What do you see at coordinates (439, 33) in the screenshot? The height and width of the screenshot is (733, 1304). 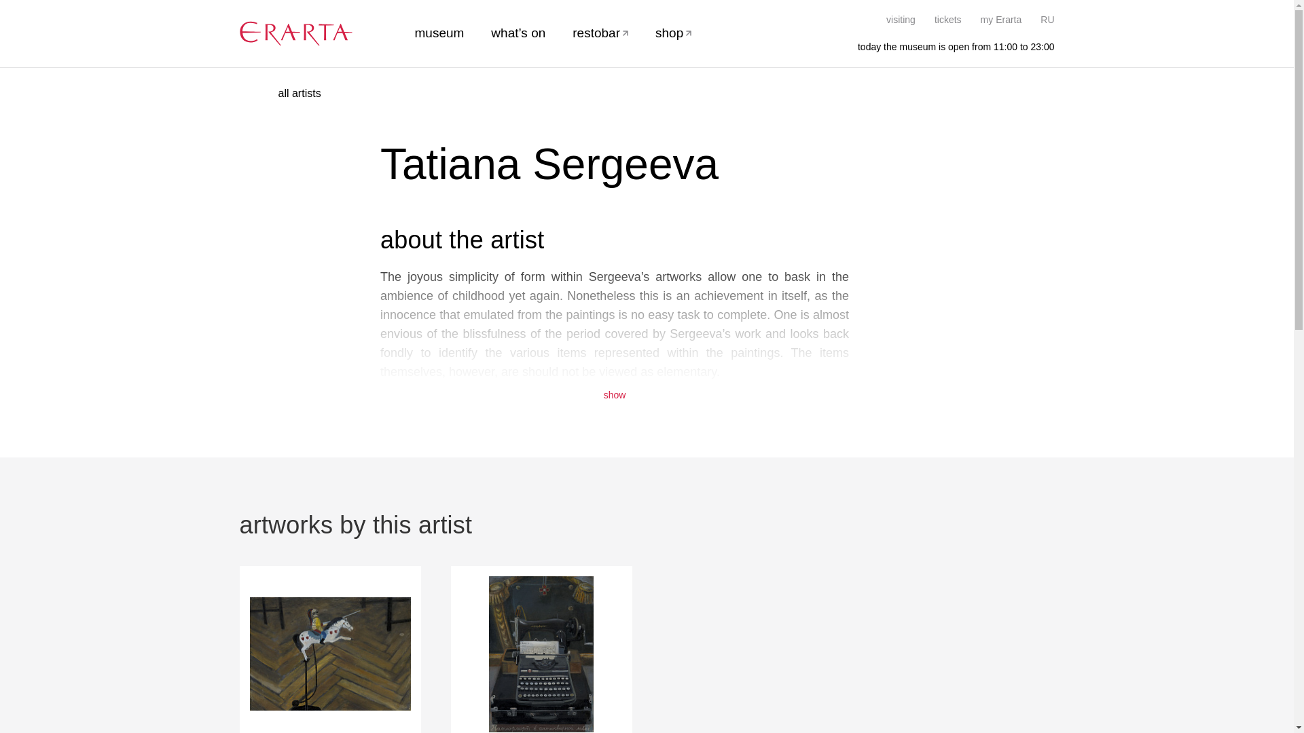 I see `museum` at bounding box center [439, 33].